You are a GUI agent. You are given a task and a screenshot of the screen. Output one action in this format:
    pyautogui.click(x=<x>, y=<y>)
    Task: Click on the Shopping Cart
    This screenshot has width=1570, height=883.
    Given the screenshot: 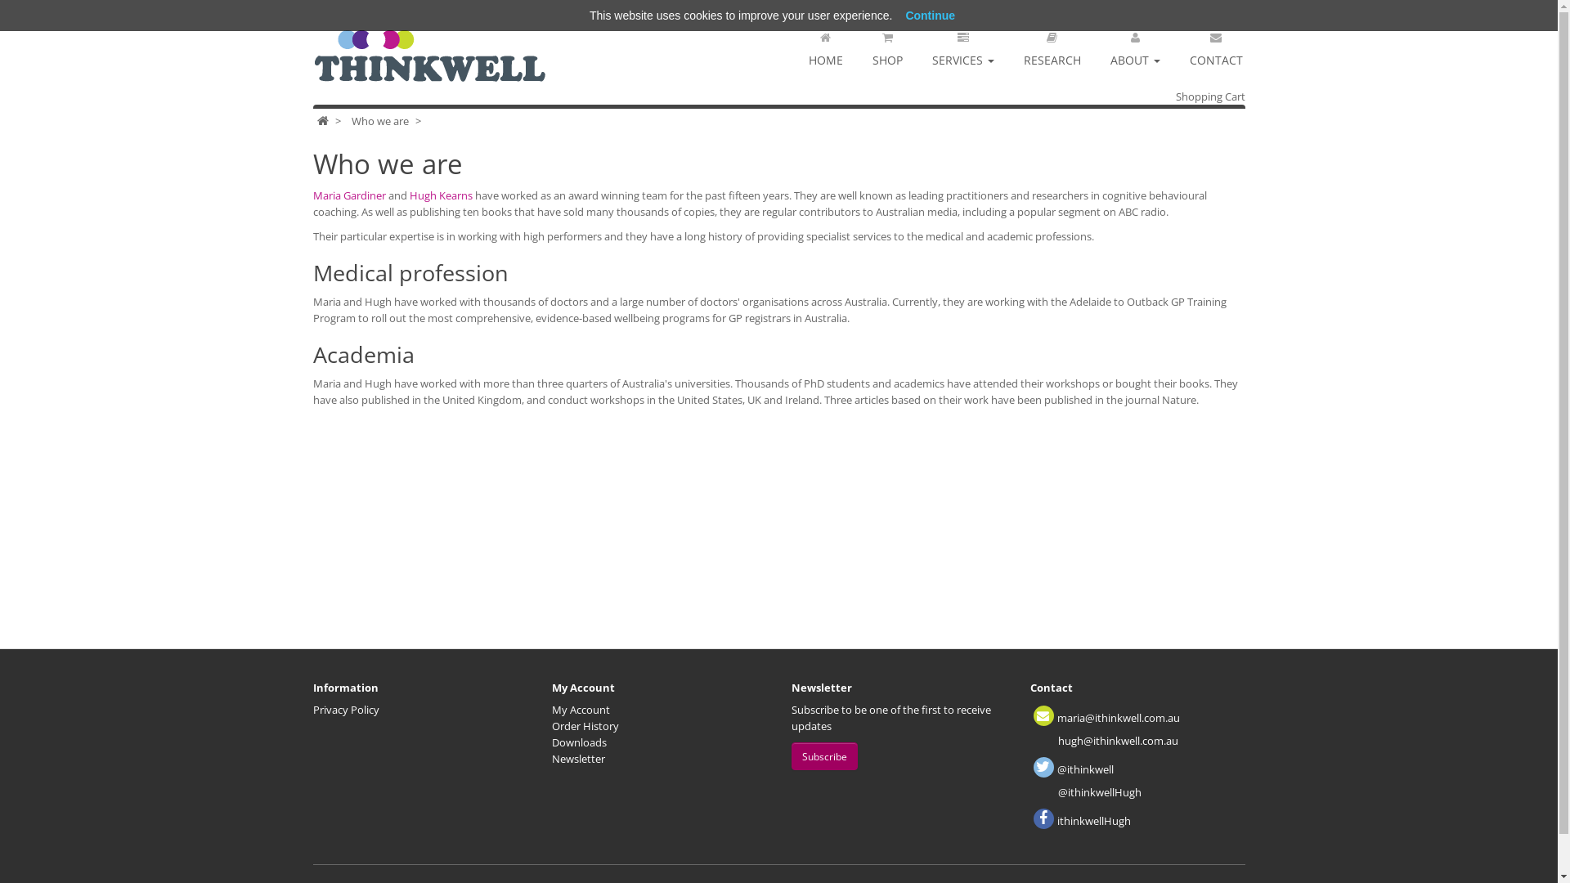 What is the action you would take?
    pyautogui.click(x=1210, y=96)
    